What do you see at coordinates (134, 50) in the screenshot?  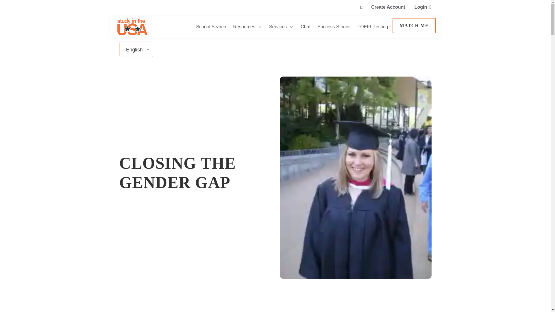 I see `English` at bounding box center [134, 50].